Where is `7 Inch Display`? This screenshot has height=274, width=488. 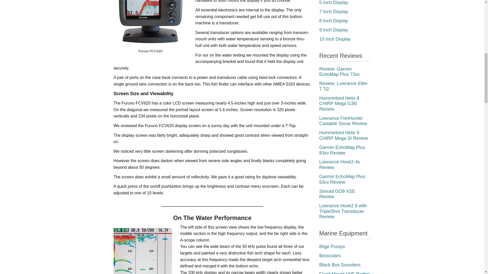
7 Inch Display is located at coordinates (333, 12).